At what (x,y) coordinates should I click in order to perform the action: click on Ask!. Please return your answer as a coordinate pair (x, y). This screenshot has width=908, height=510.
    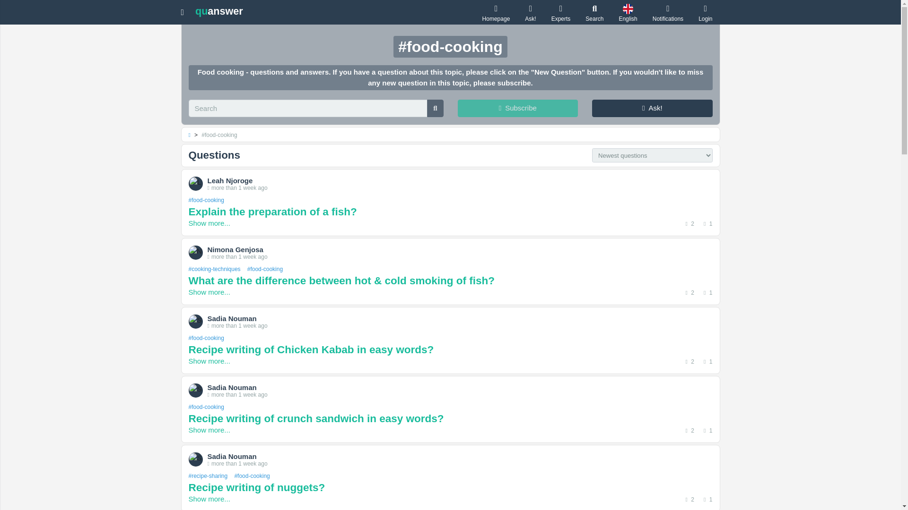
    Looking at the image, I should click on (652, 108).